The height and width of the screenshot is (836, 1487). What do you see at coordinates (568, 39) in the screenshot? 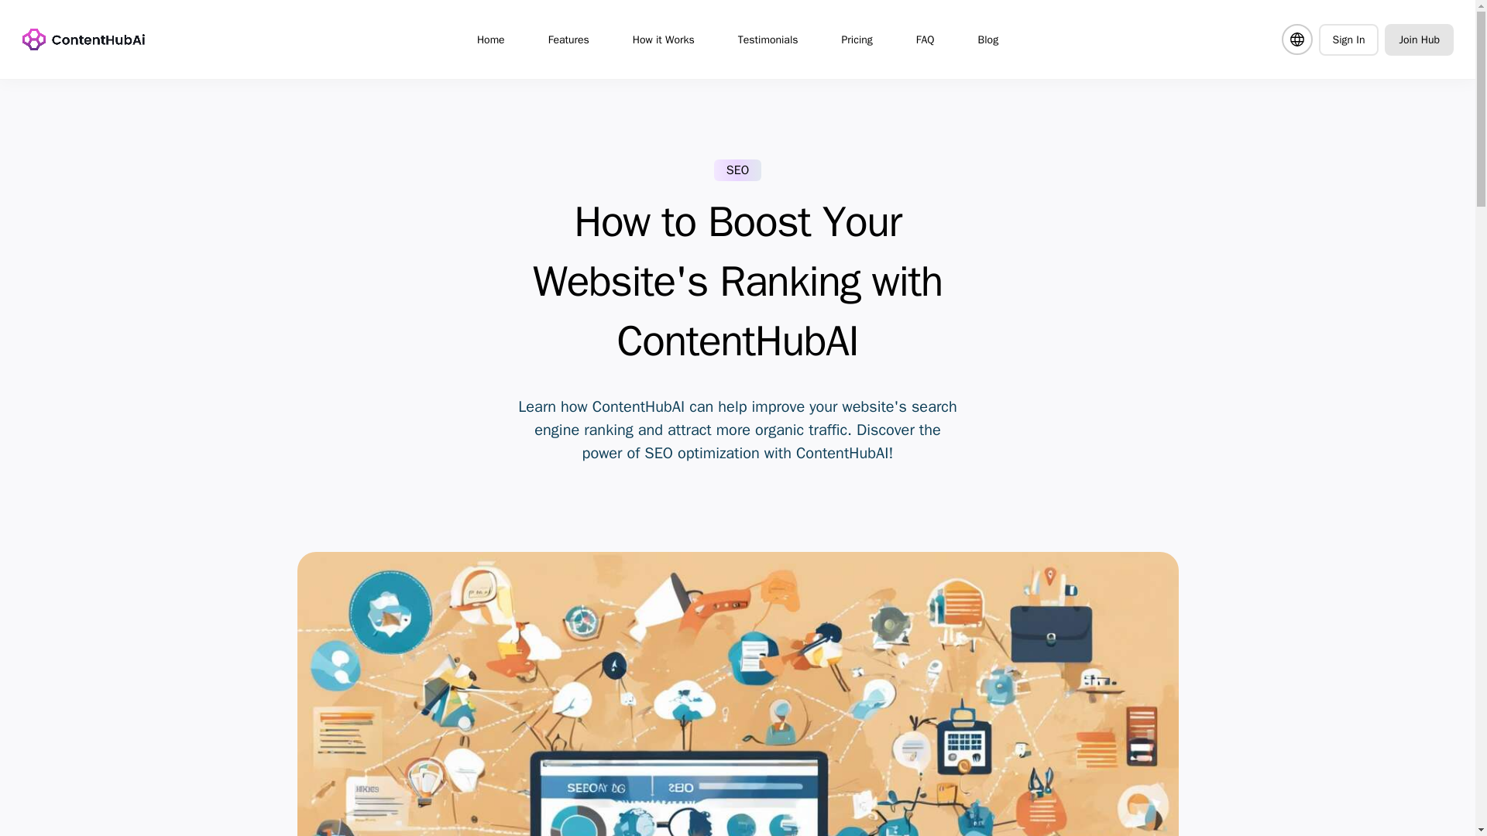
I see `Features` at bounding box center [568, 39].